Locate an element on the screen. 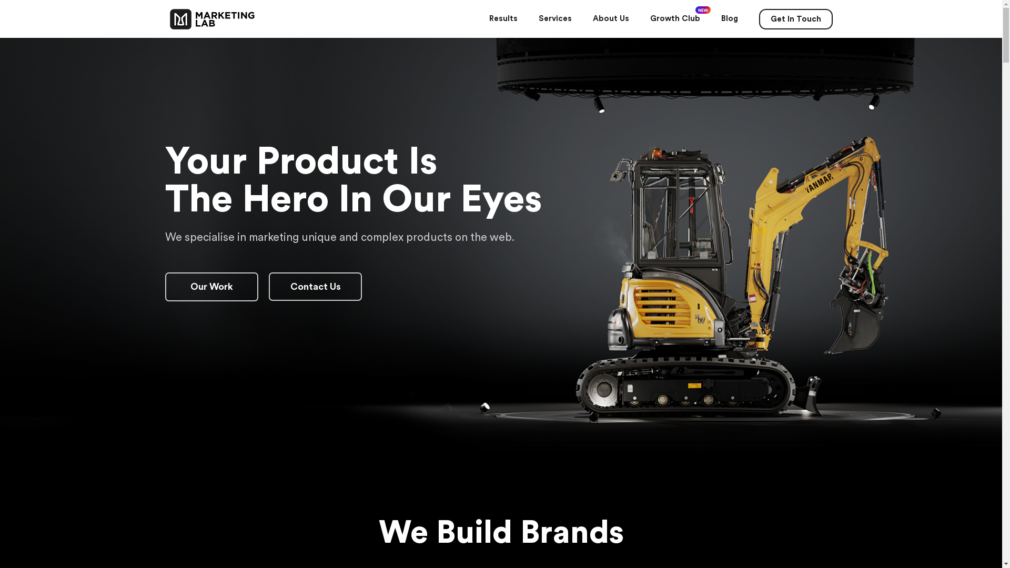  Services is located at coordinates (555, 19).